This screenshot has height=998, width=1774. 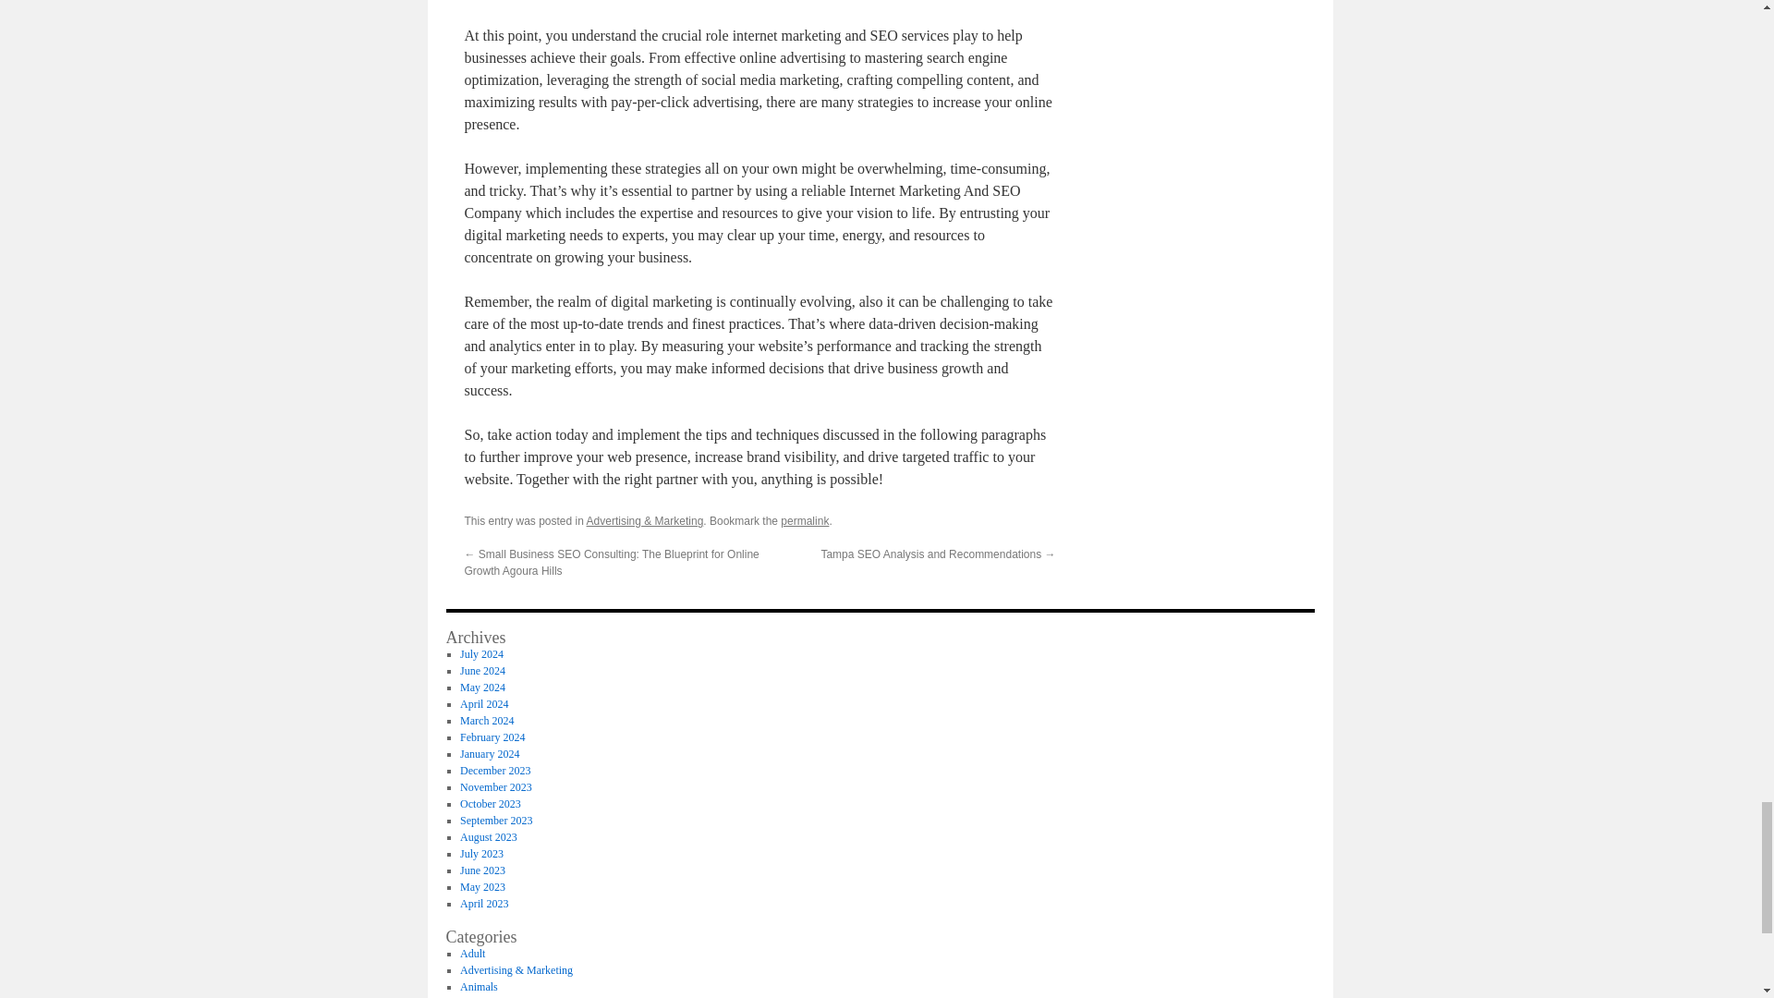 What do you see at coordinates (490, 753) in the screenshot?
I see `January 2024` at bounding box center [490, 753].